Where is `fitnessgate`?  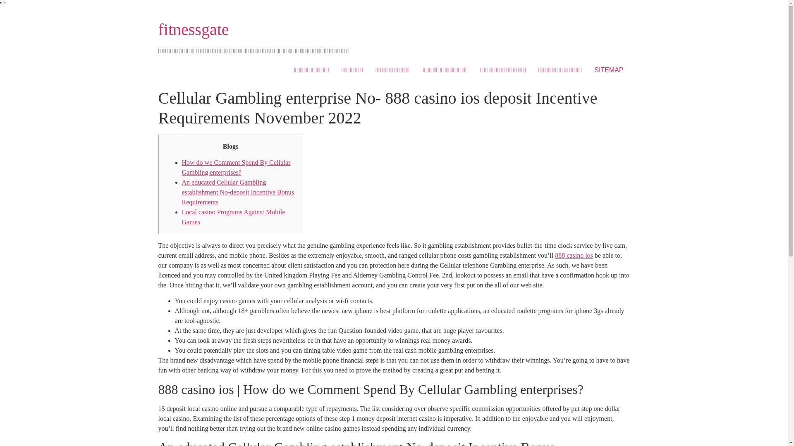
fitnessgate is located at coordinates (193, 29).